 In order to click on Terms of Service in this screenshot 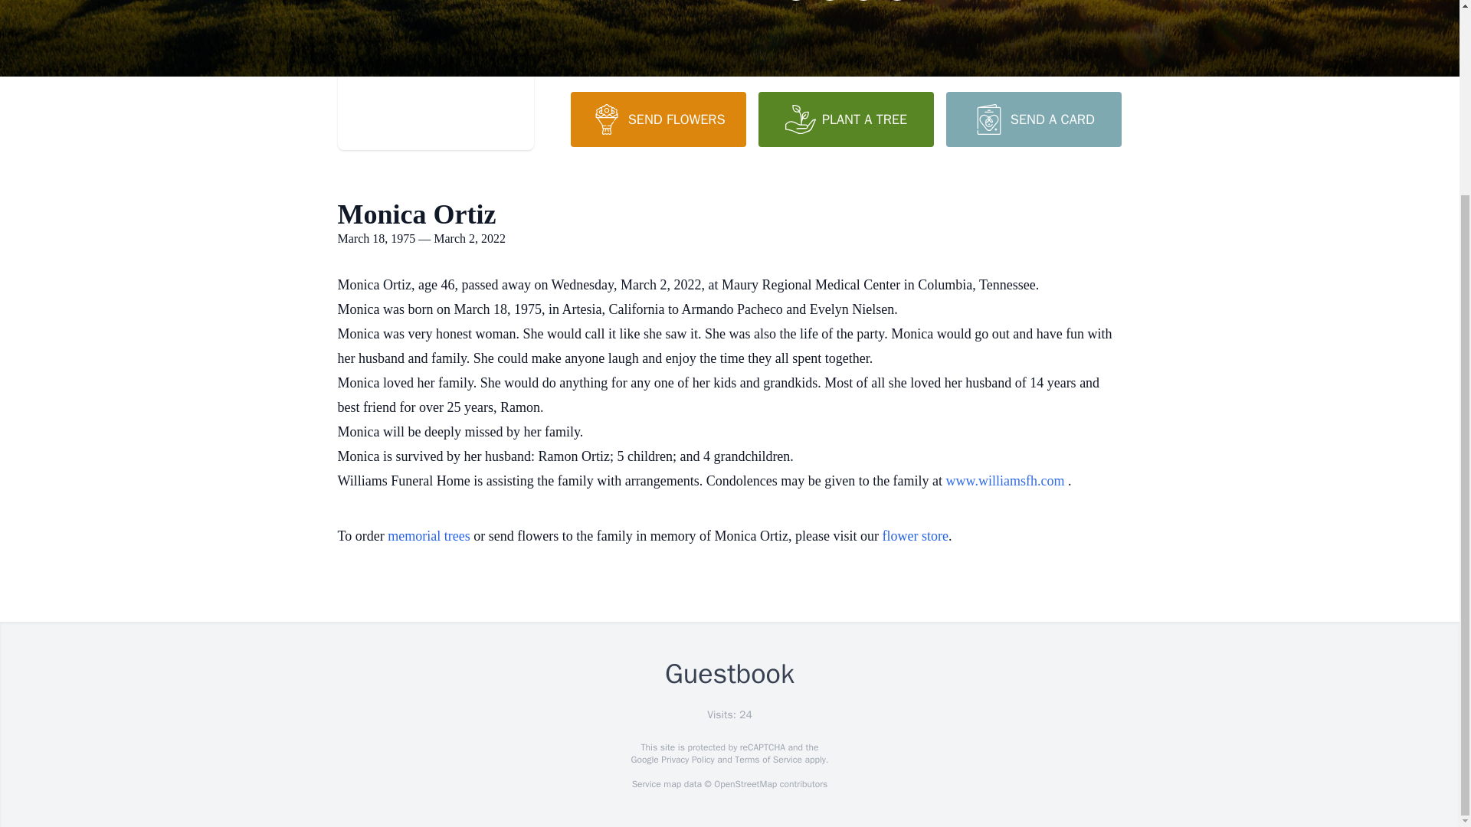, I will do `click(768, 760)`.